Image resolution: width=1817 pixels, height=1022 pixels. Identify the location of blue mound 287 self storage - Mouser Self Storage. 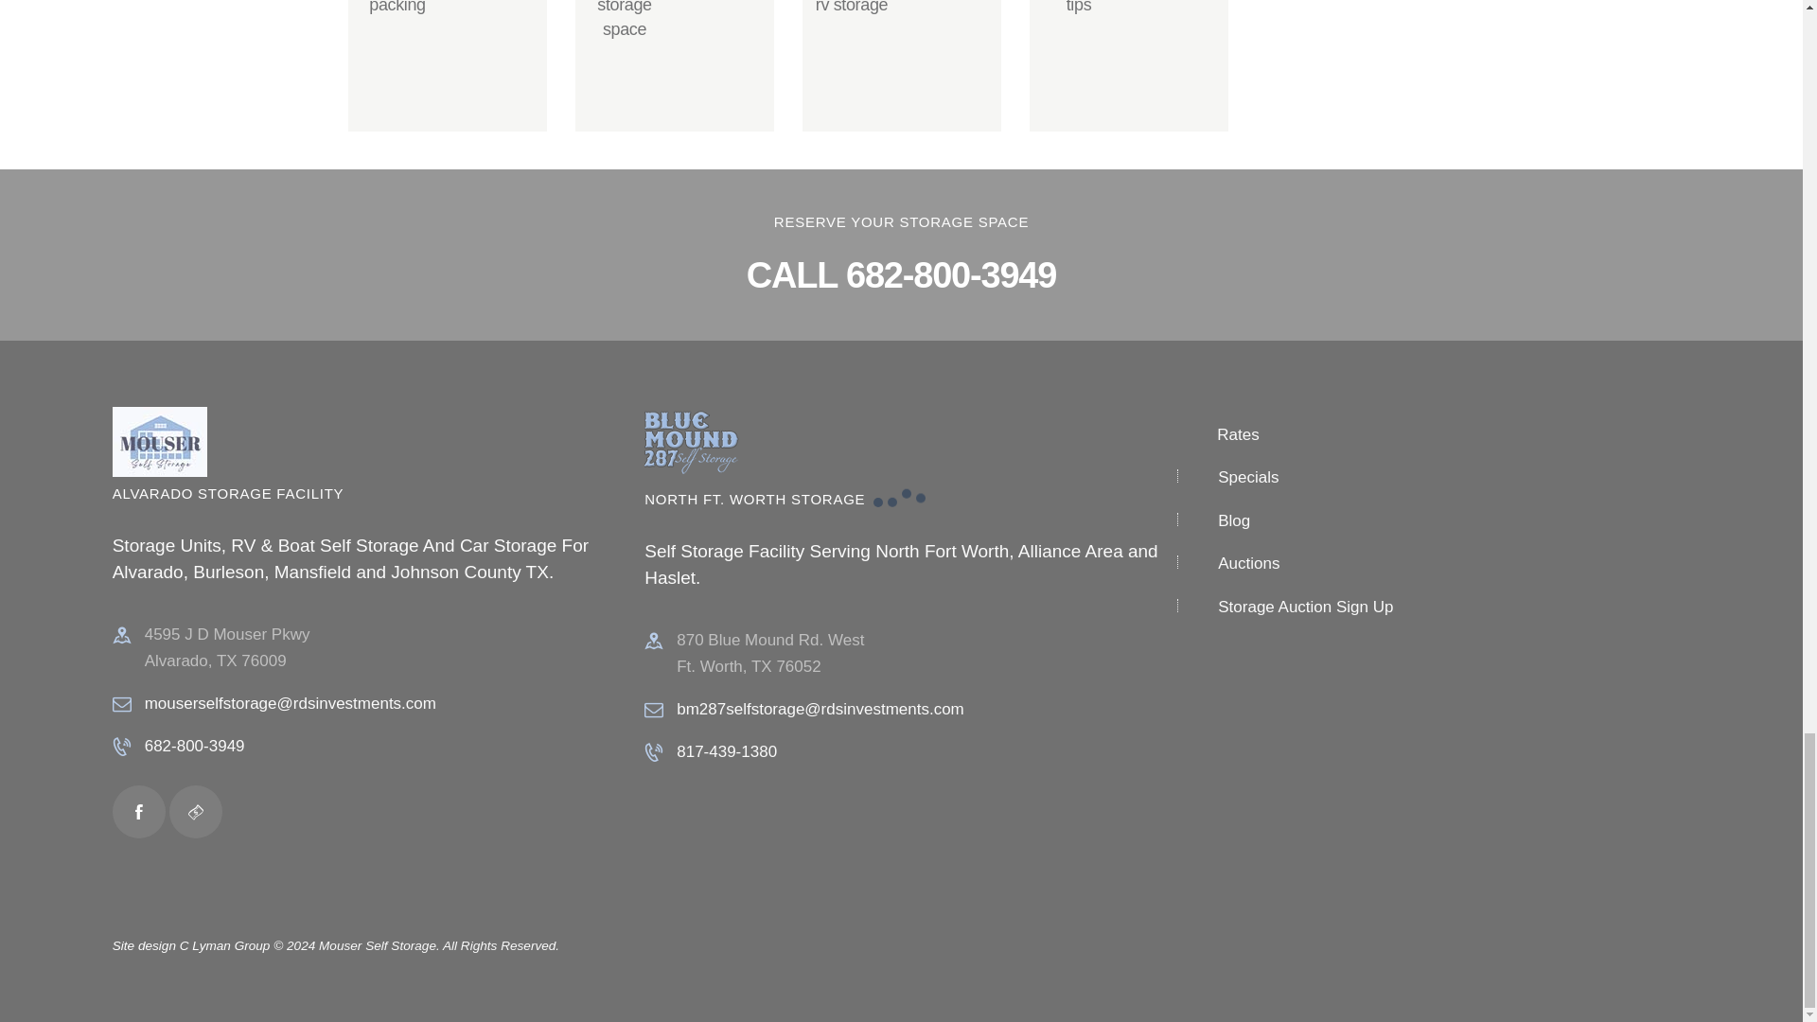
(692, 444).